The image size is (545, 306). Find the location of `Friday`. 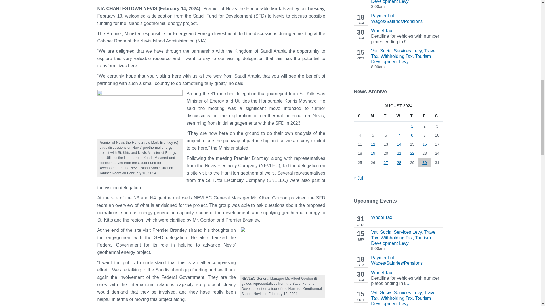

Friday is located at coordinates (425, 116).